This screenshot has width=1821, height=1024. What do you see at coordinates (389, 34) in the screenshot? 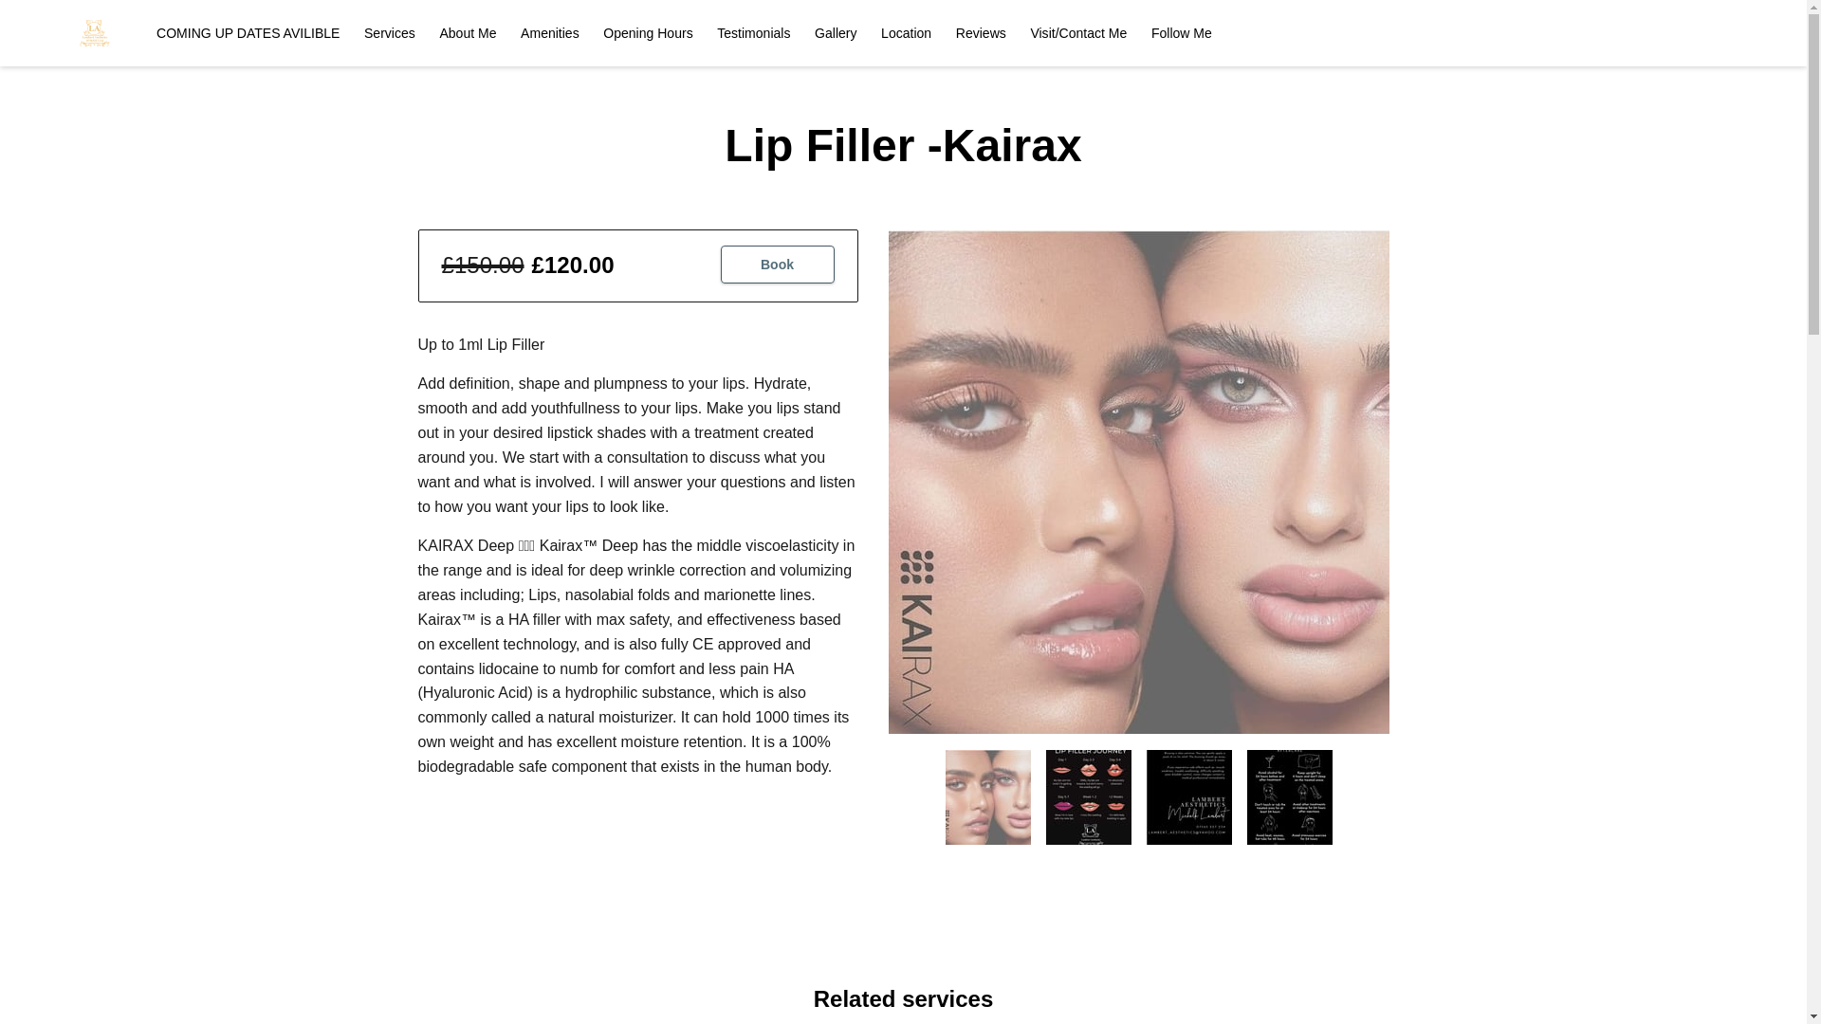
I see `Services` at bounding box center [389, 34].